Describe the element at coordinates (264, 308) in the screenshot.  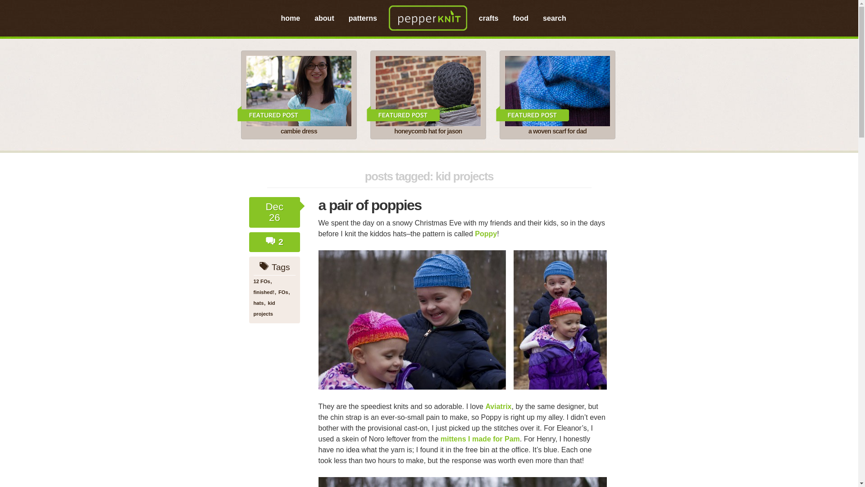
I see `kid projects` at that location.